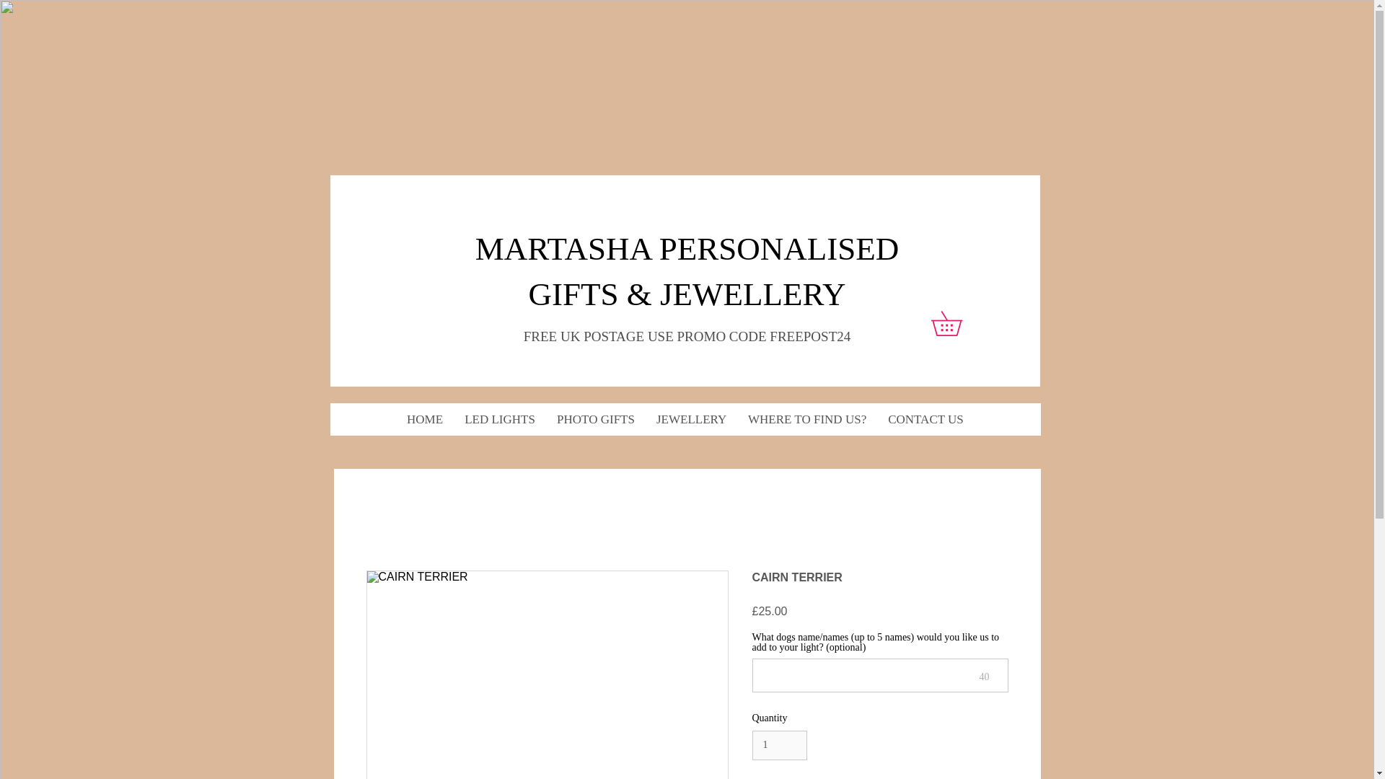  What do you see at coordinates (425, 420) in the screenshot?
I see `HOME` at bounding box center [425, 420].